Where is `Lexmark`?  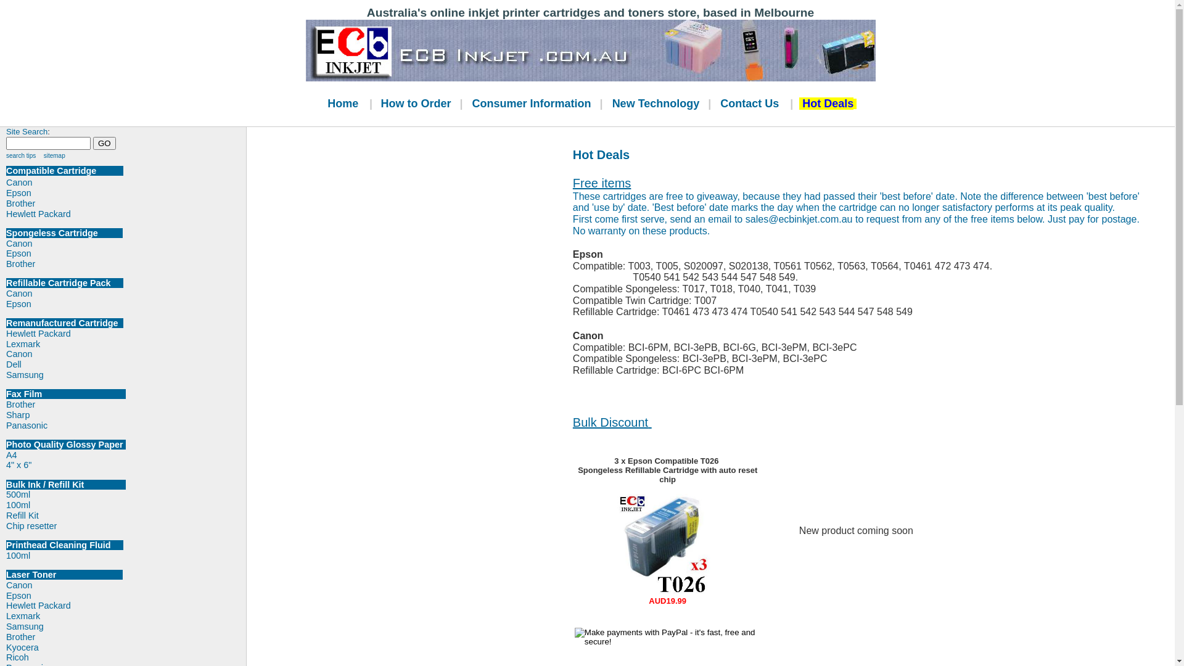
Lexmark is located at coordinates (23, 344).